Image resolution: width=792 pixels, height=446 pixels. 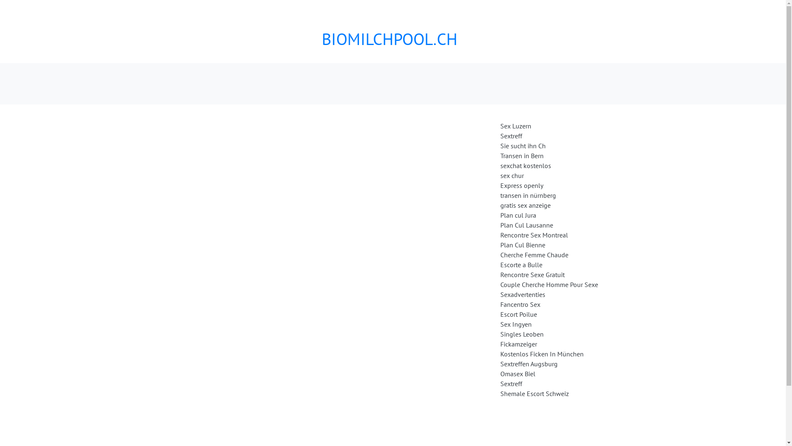 What do you see at coordinates (511, 136) in the screenshot?
I see `Sextreff` at bounding box center [511, 136].